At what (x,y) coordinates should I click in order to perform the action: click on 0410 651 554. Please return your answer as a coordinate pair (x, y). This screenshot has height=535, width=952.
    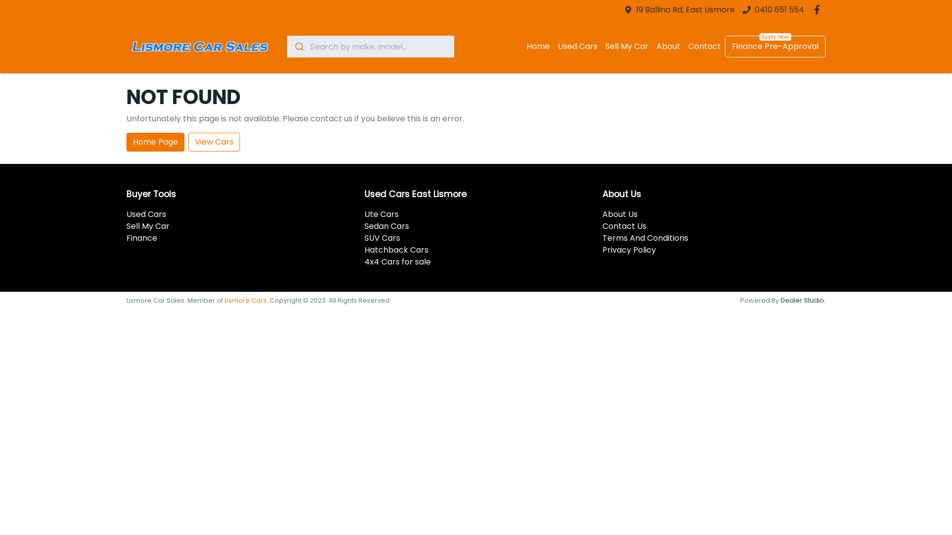
    Looking at the image, I should click on (779, 10).